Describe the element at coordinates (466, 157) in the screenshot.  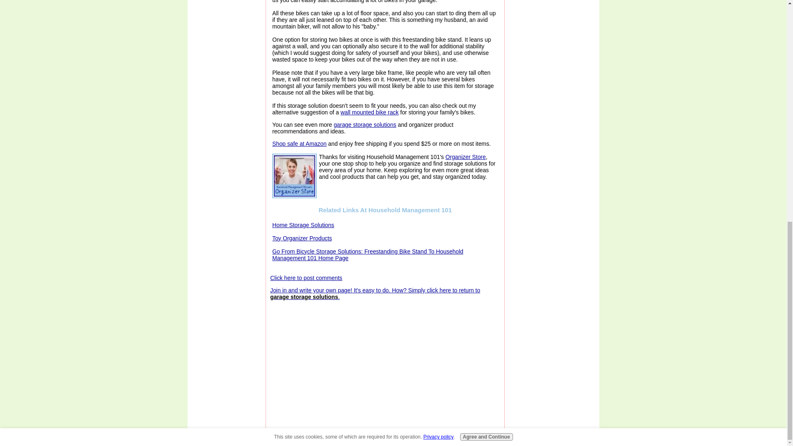
I see `Organizer Store` at that location.